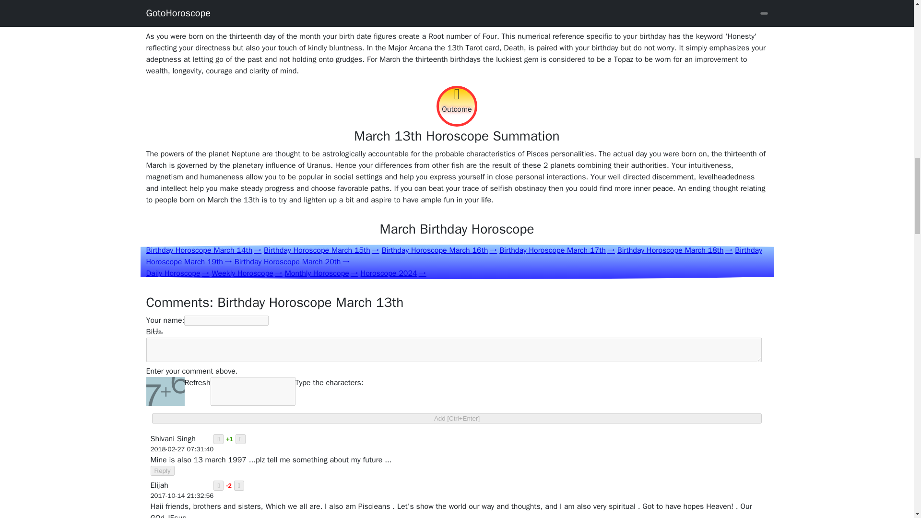  What do you see at coordinates (203, 250) in the screenshot?
I see `Birthday Horoscope March 14th` at bounding box center [203, 250].